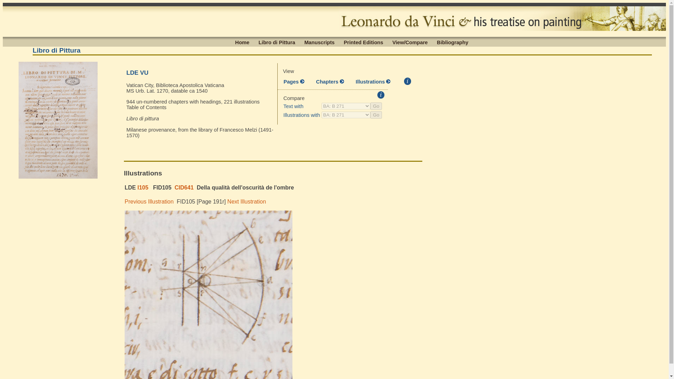 This screenshot has width=674, height=379. Describe the element at coordinates (277, 42) in the screenshot. I see `Libro di Pittura` at that location.